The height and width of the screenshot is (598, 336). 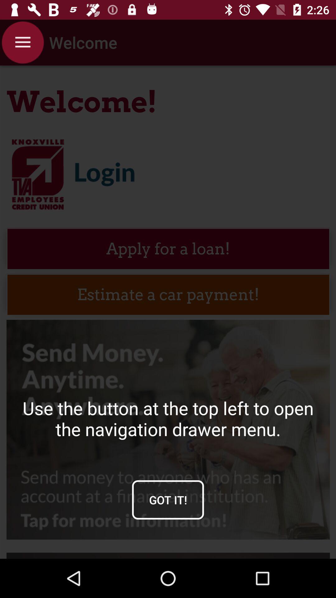 I want to click on flip until got it! icon, so click(x=168, y=500).